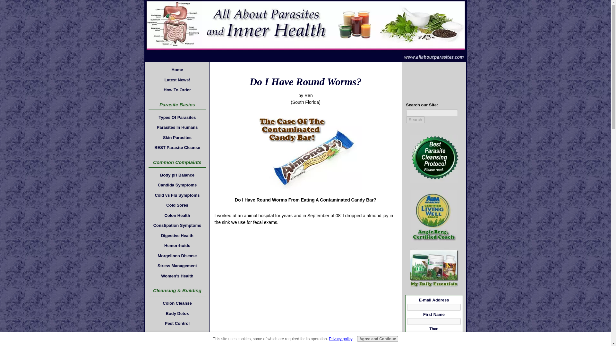 This screenshot has height=346, width=616. I want to click on Colon Cleanse, so click(177, 303).